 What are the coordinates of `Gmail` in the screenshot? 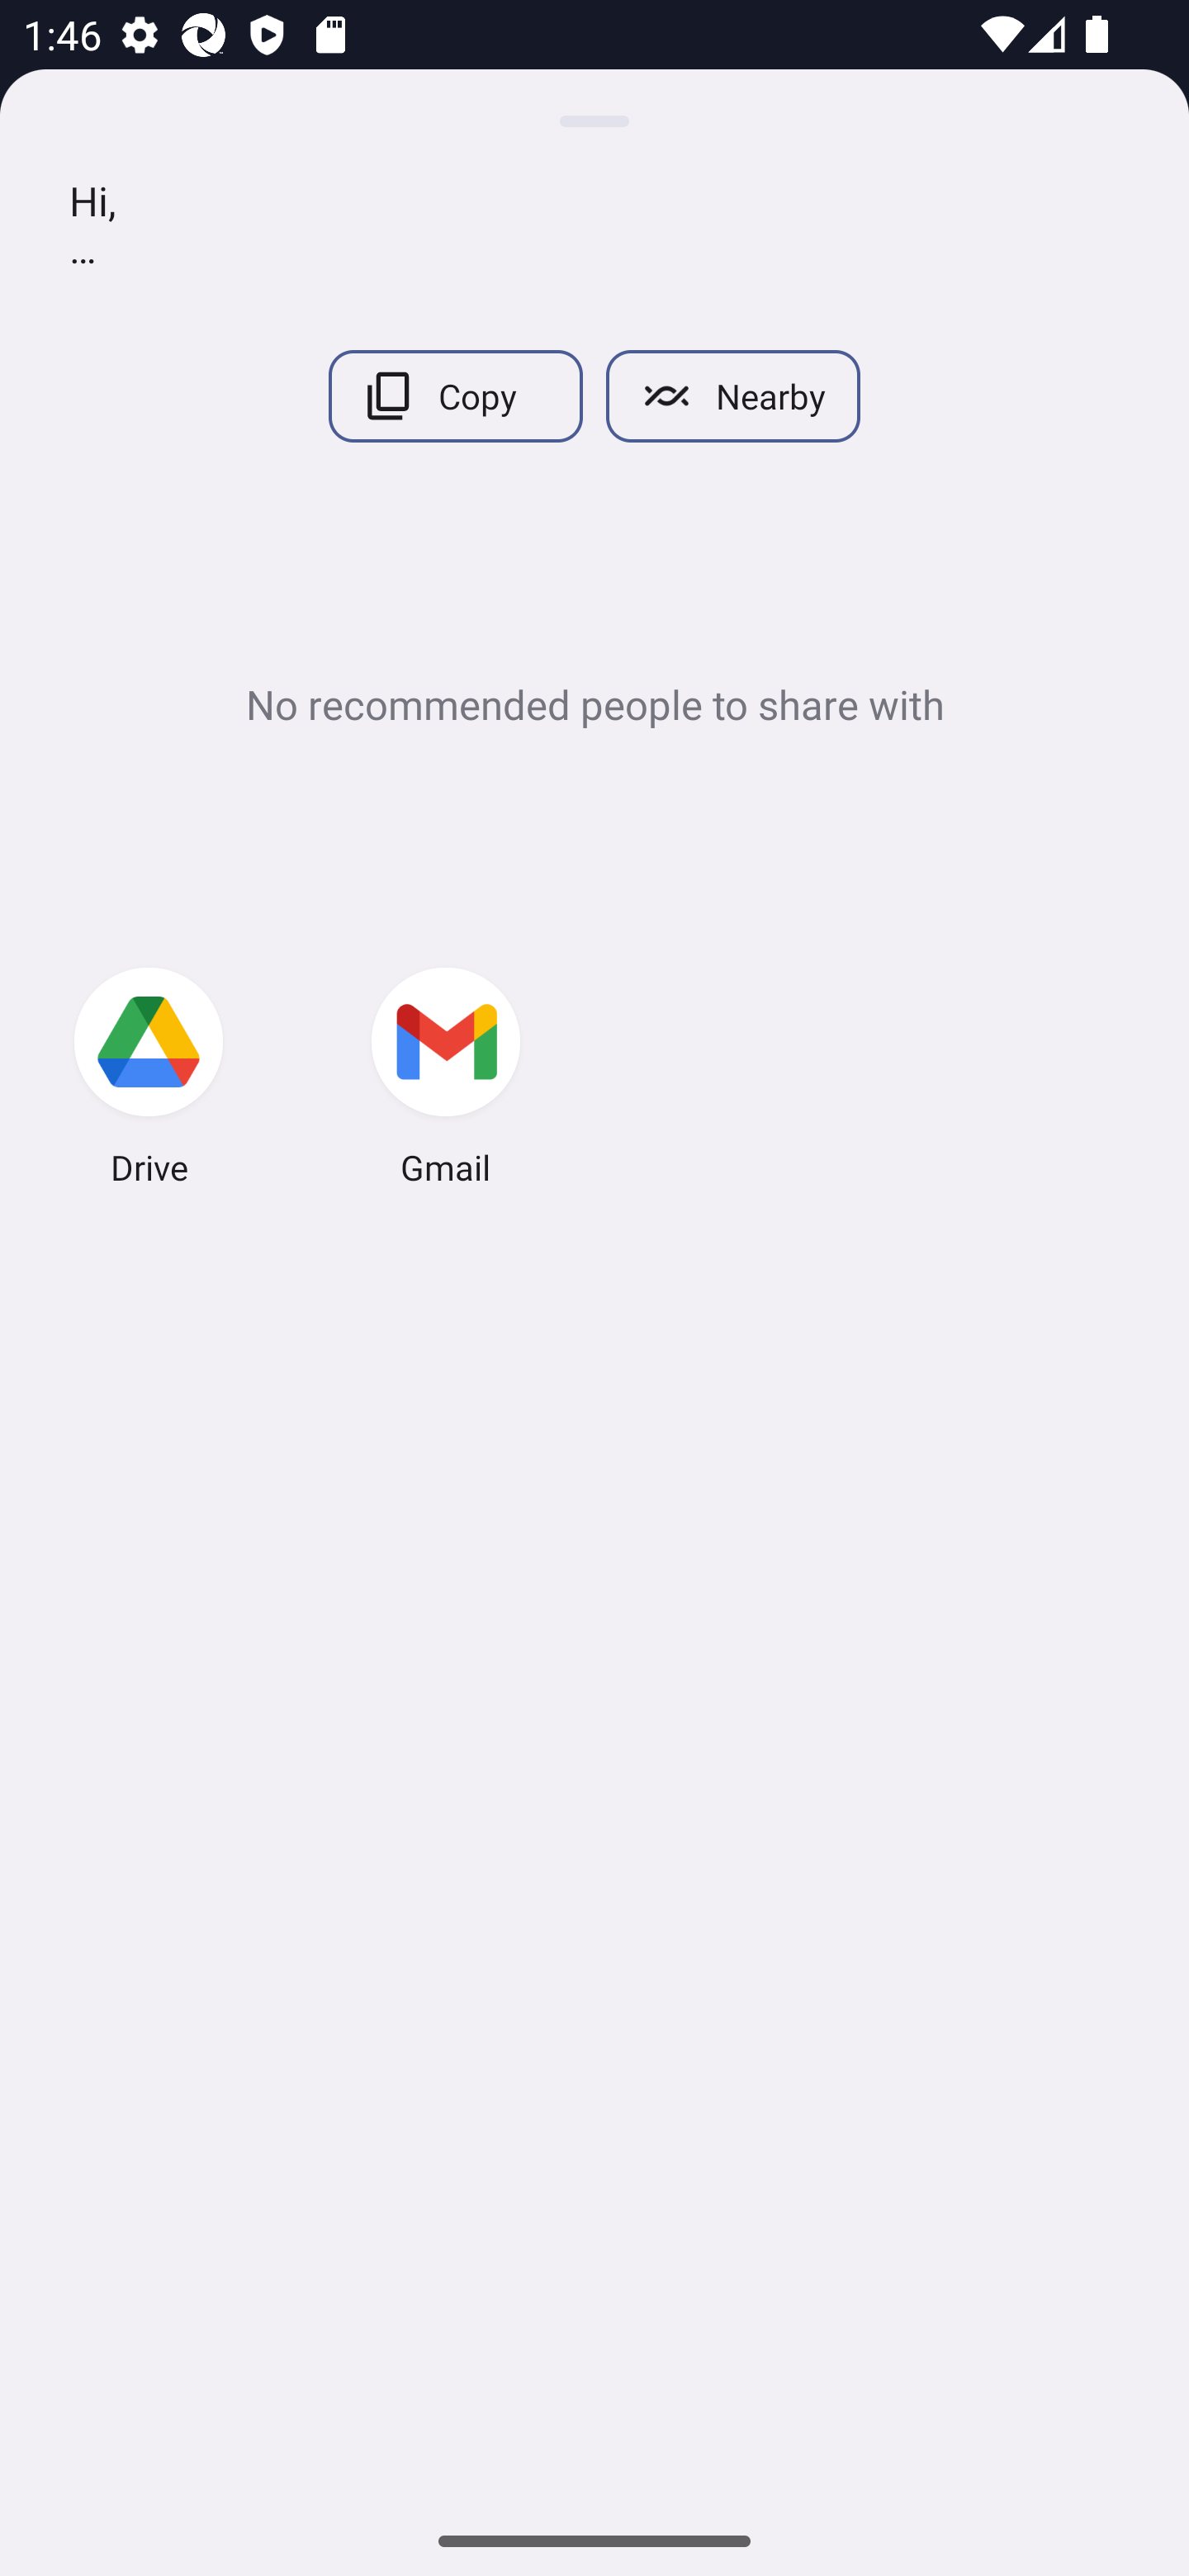 It's located at (446, 1082).